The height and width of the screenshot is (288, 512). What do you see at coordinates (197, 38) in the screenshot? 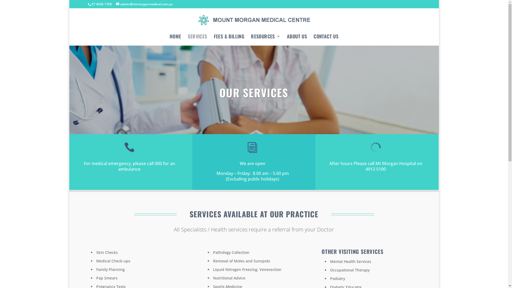
I see `SERVICES` at bounding box center [197, 38].